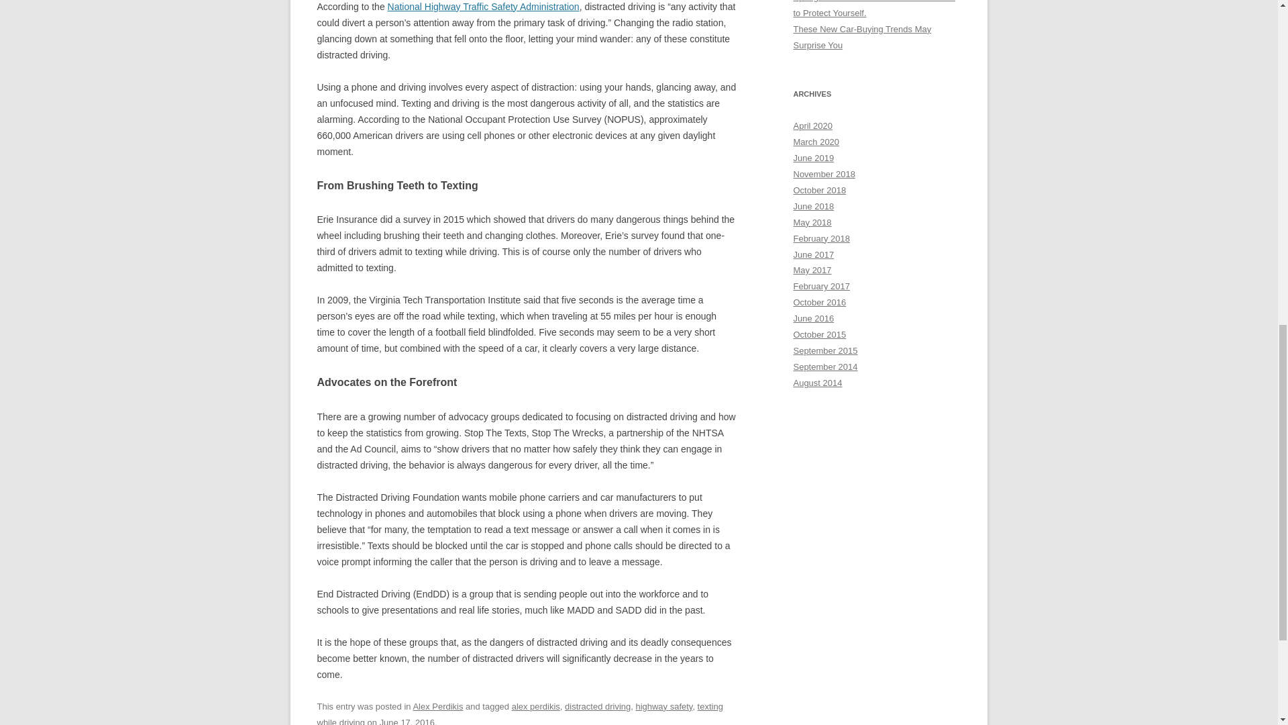 The height and width of the screenshot is (725, 1288). Describe the element at coordinates (813, 254) in the screenshot. I see `June 2017` at that location.